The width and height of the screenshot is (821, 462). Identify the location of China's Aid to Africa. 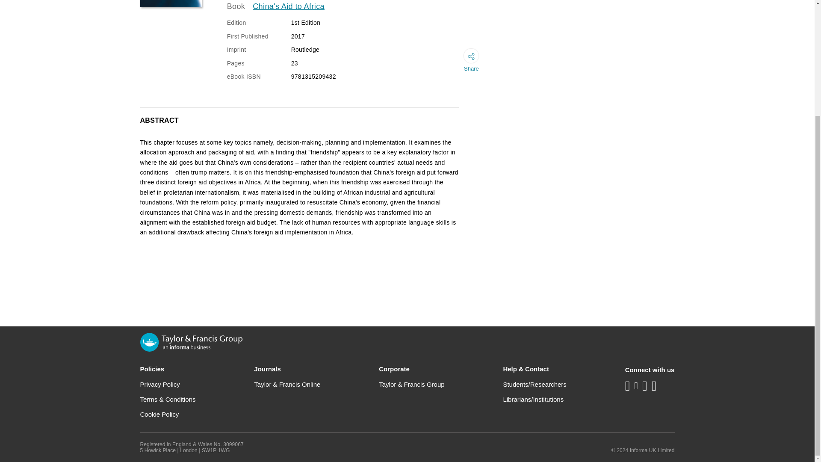
(288, 7).